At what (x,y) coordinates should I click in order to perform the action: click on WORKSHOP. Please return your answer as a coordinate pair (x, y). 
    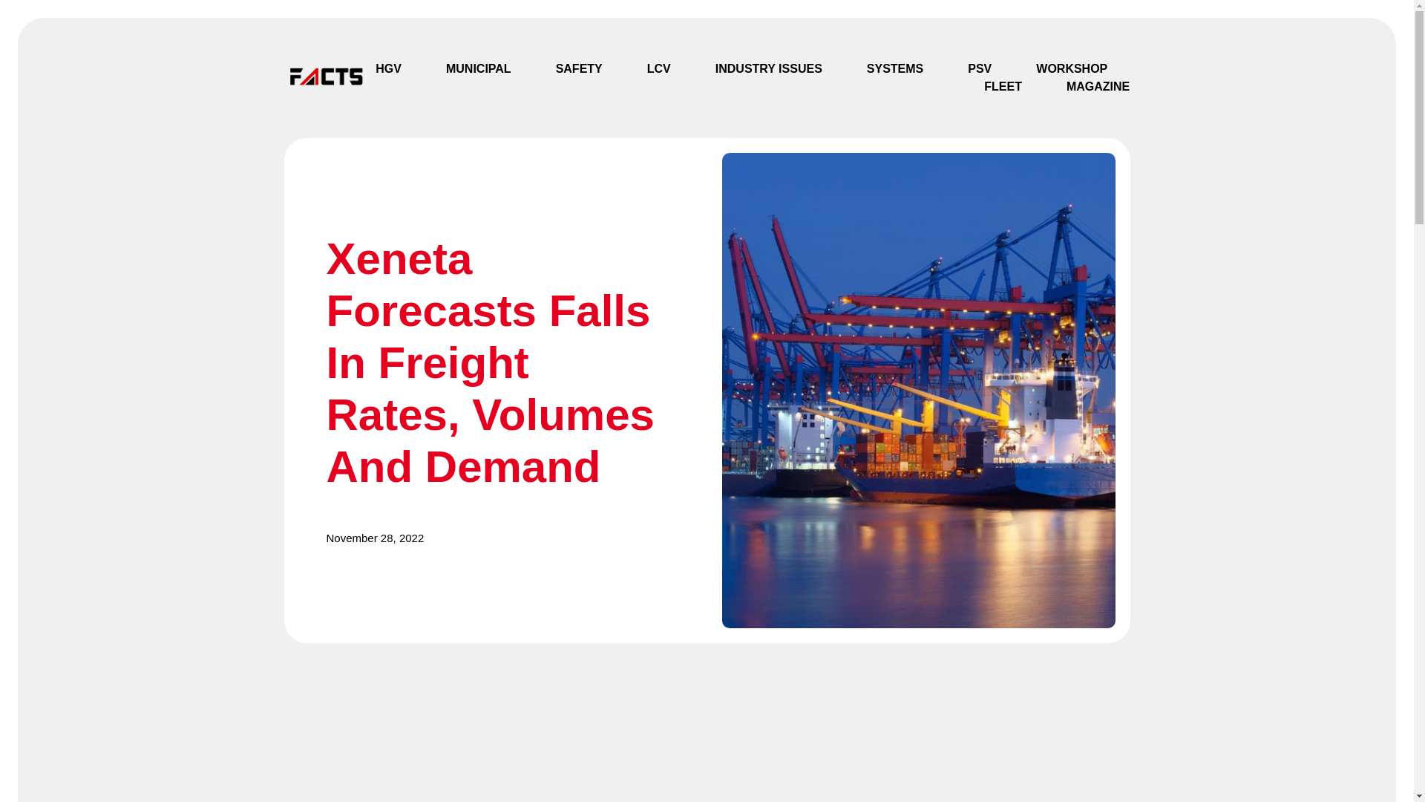
    Looking at the image, I should click on (1071, 68).